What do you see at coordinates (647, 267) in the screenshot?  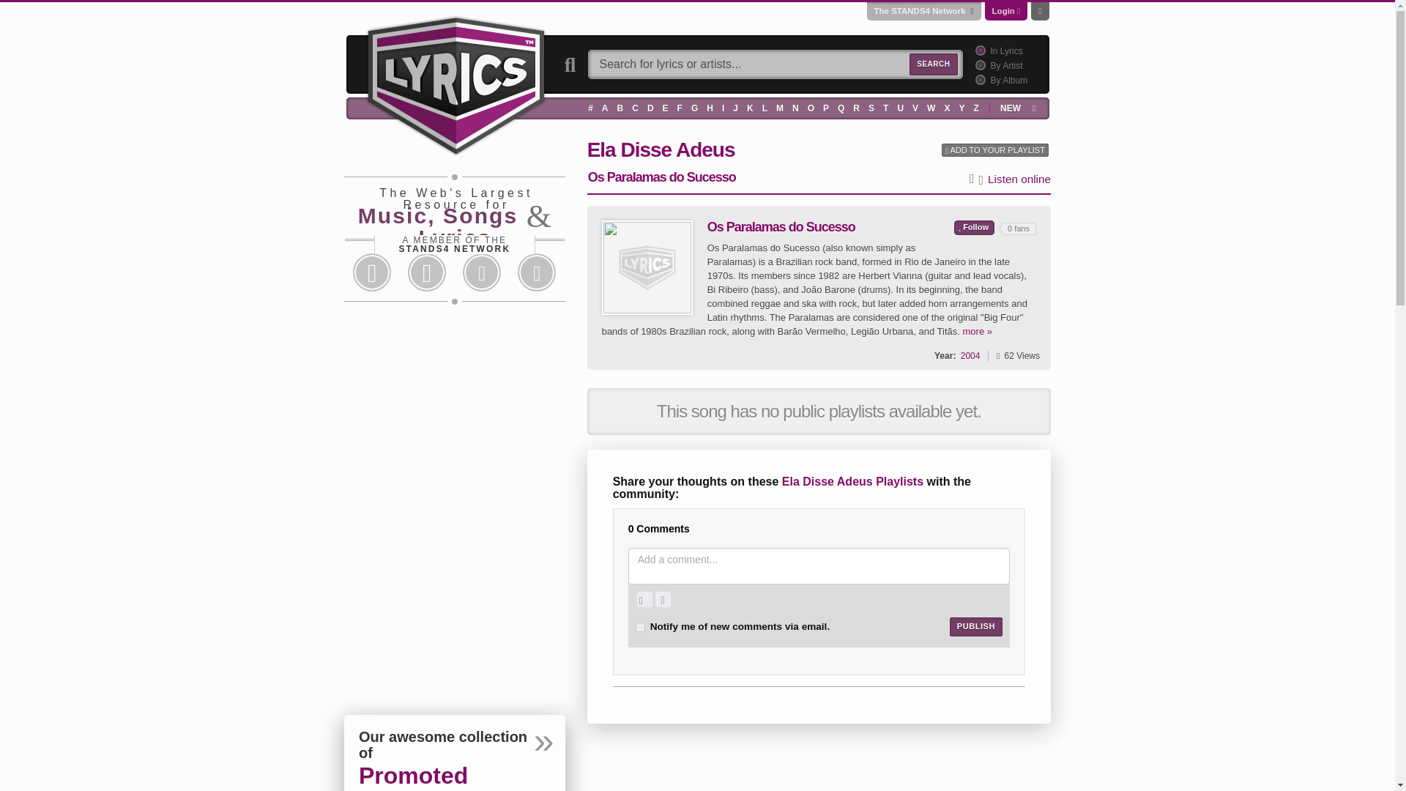 I see `Os Paralamas do Sucesso` at bounding box center [647, 267].